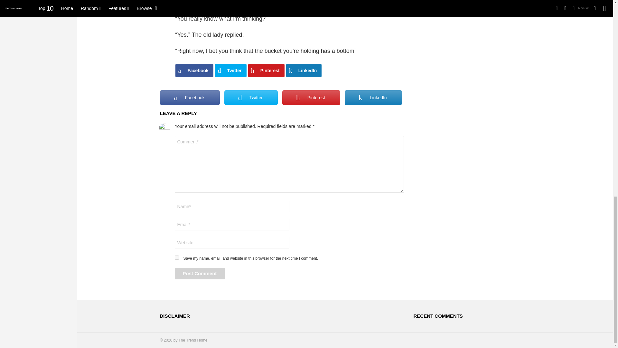 Image resolution: width=618 pixels, height=348 pixels. What do you see at coordinates (231, 70) in the screenshot?
I see `Twitter` at bounding box center [231, 70].